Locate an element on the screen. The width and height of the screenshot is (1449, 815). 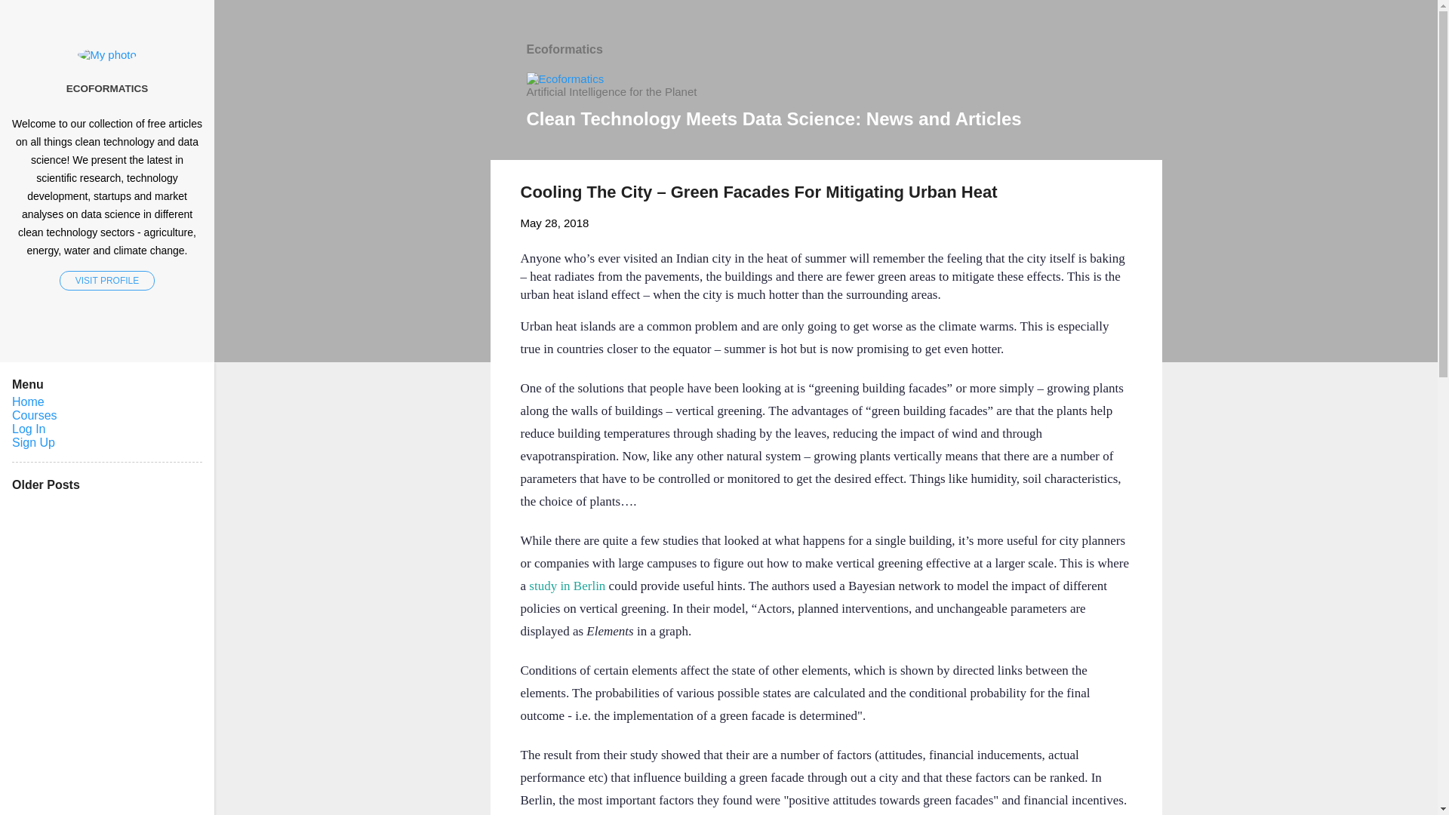
Sign Up is located at coordinates (33, 442).